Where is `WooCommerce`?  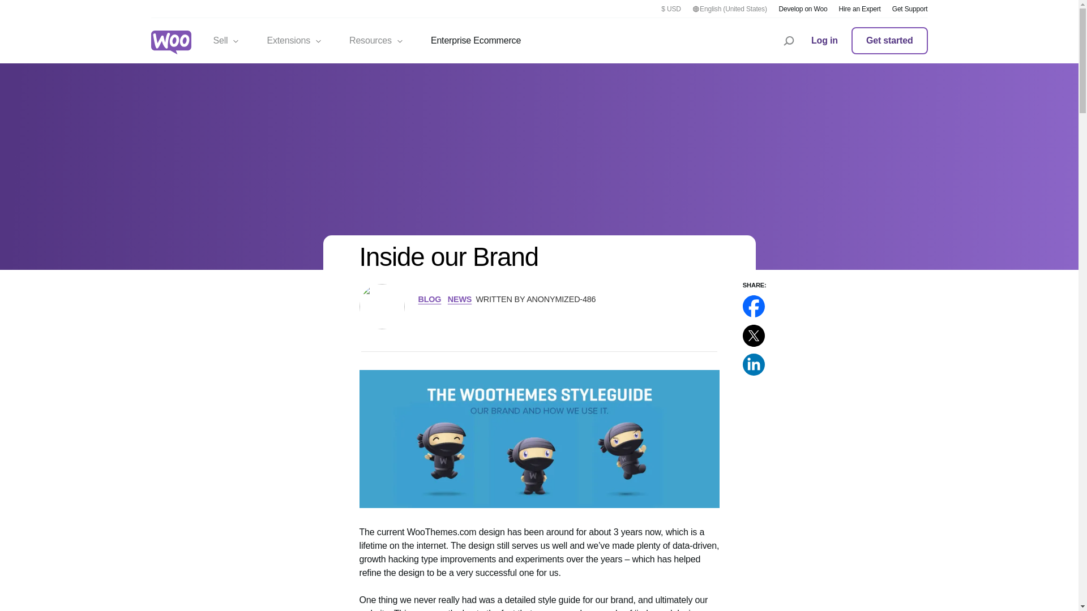 WooCommerce is located at coordinates (171, 43).